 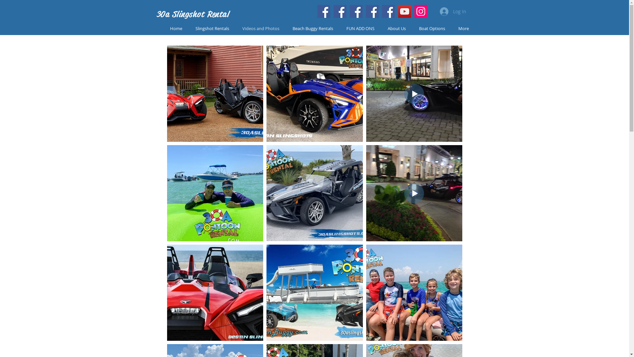 I want to click on Videos and Photos, so click(x=261, y=28).